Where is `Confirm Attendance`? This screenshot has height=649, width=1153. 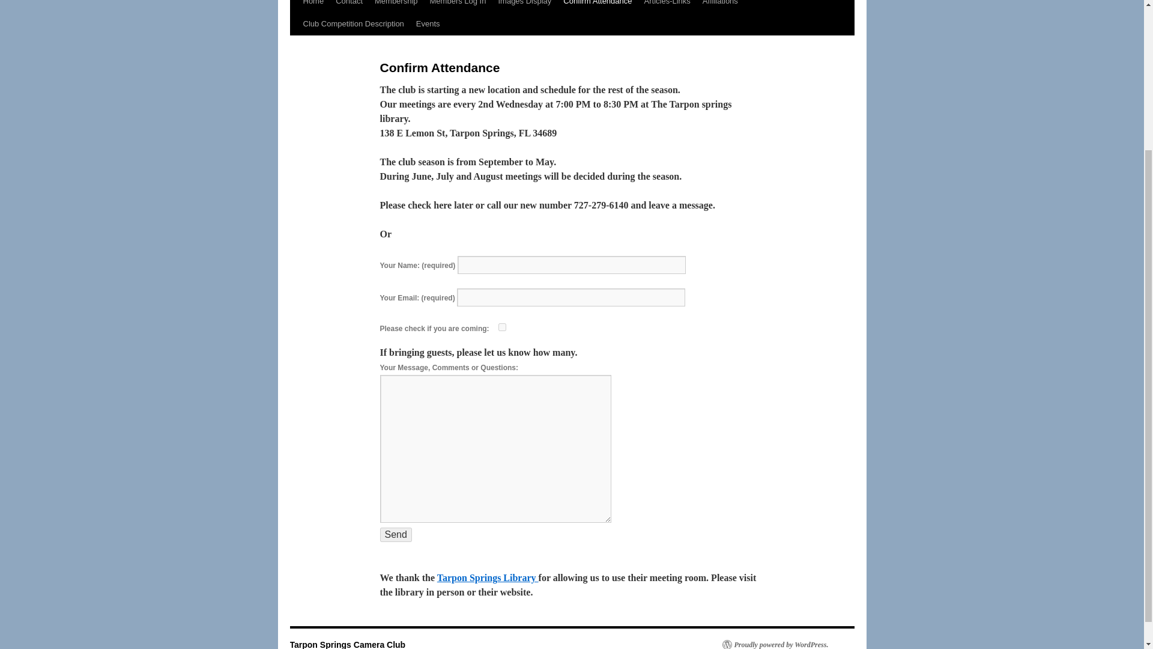
Confirm Attendance is located at coordinates (597, 6).